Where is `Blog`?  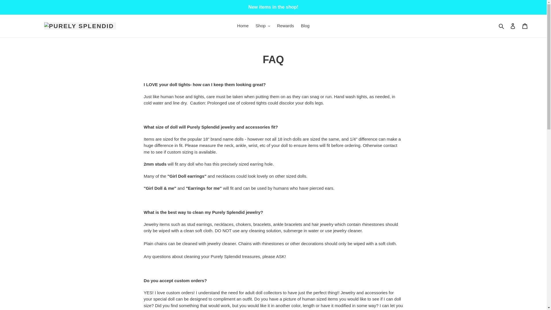 Blog is located at coordinates (305, 26).